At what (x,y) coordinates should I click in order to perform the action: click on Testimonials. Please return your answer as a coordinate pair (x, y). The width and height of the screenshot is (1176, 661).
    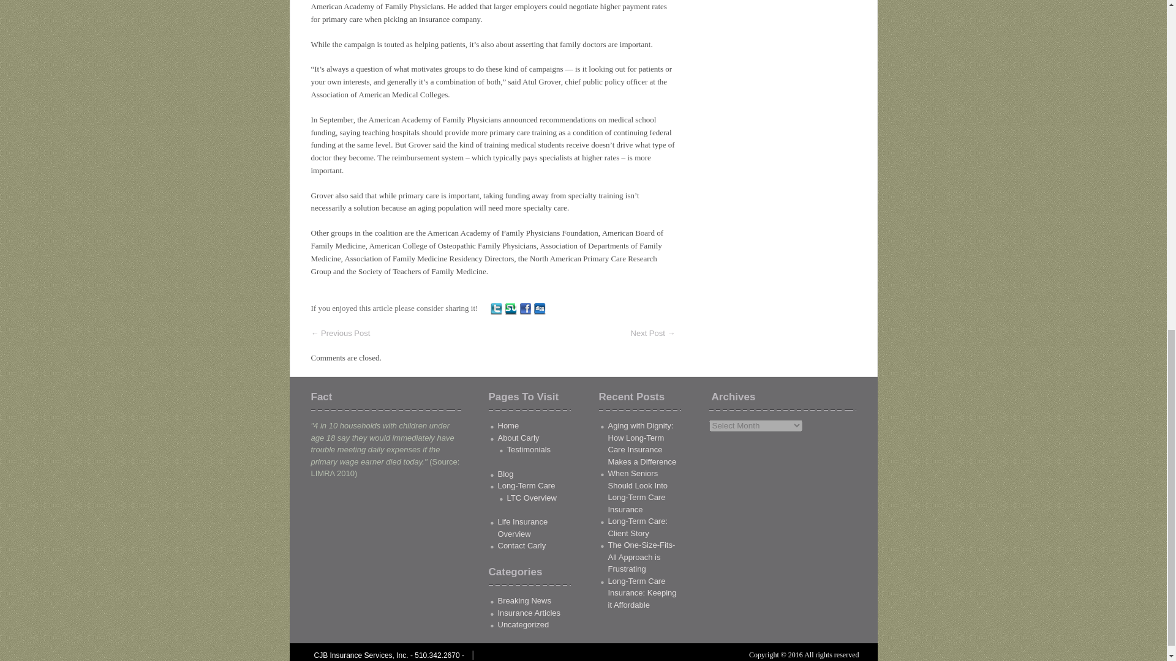
    Looking at the image, I should click on (529, 449).